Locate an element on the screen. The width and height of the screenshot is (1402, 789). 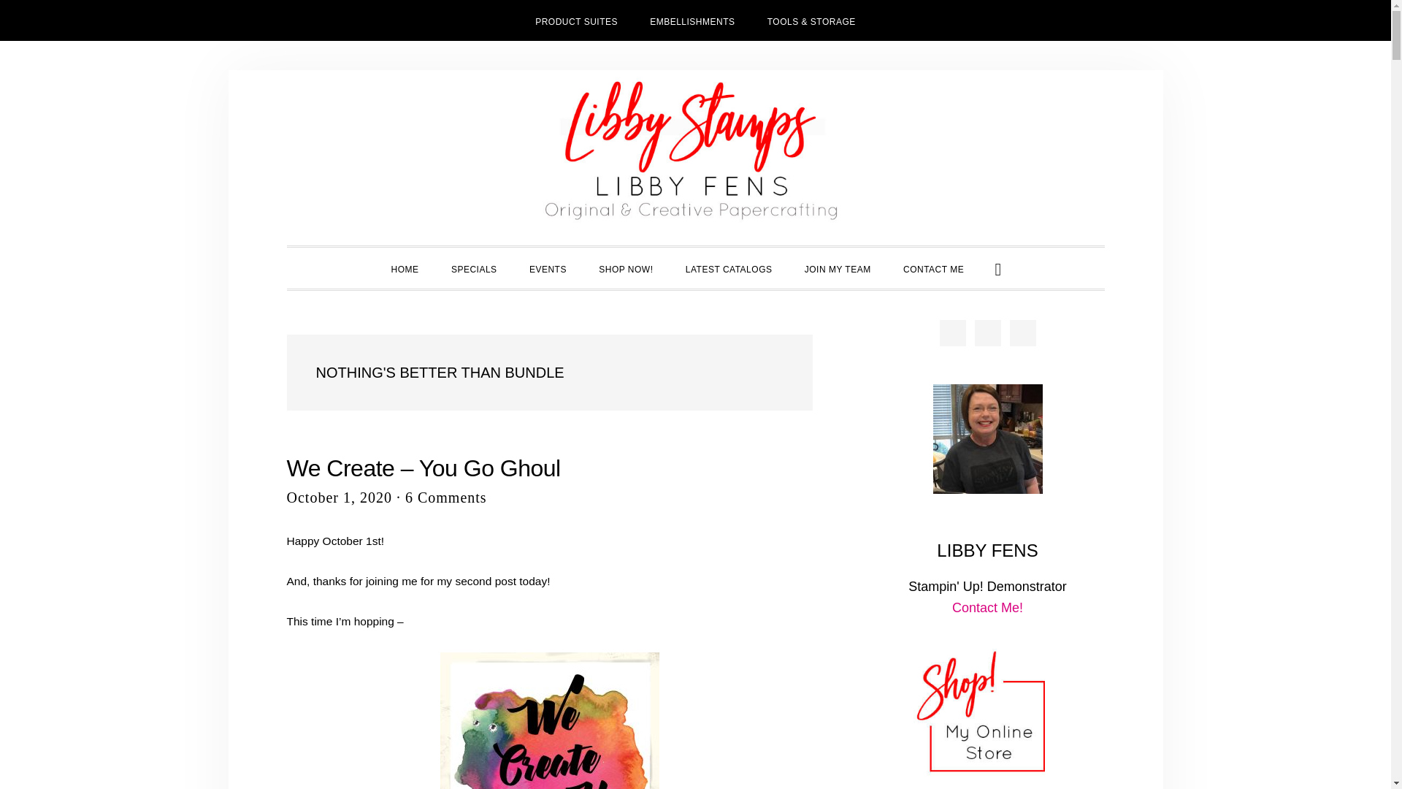
CONTACT ME is located at coordinates (933, 268).